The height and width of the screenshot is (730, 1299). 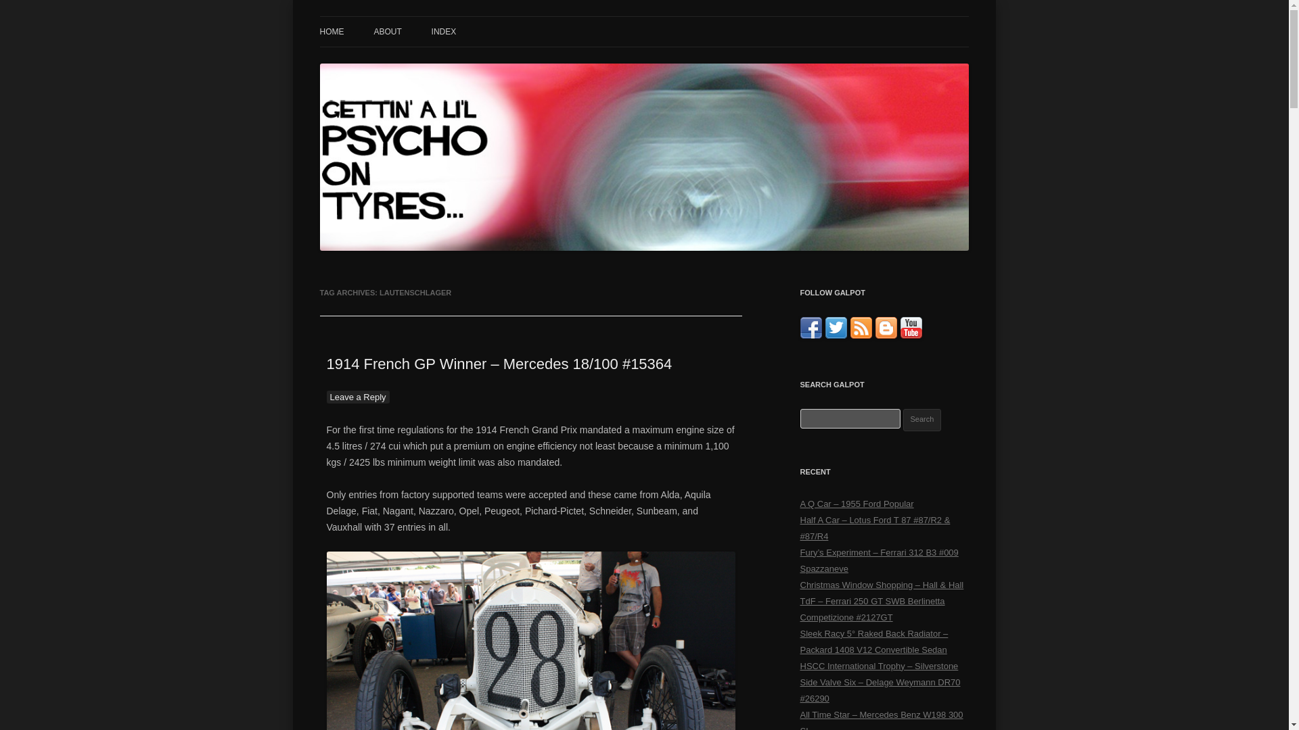 What do you see at coordinates (886, 335) in the screenshot?
I see `Blogger Blog` at bounding box center [886, 335].